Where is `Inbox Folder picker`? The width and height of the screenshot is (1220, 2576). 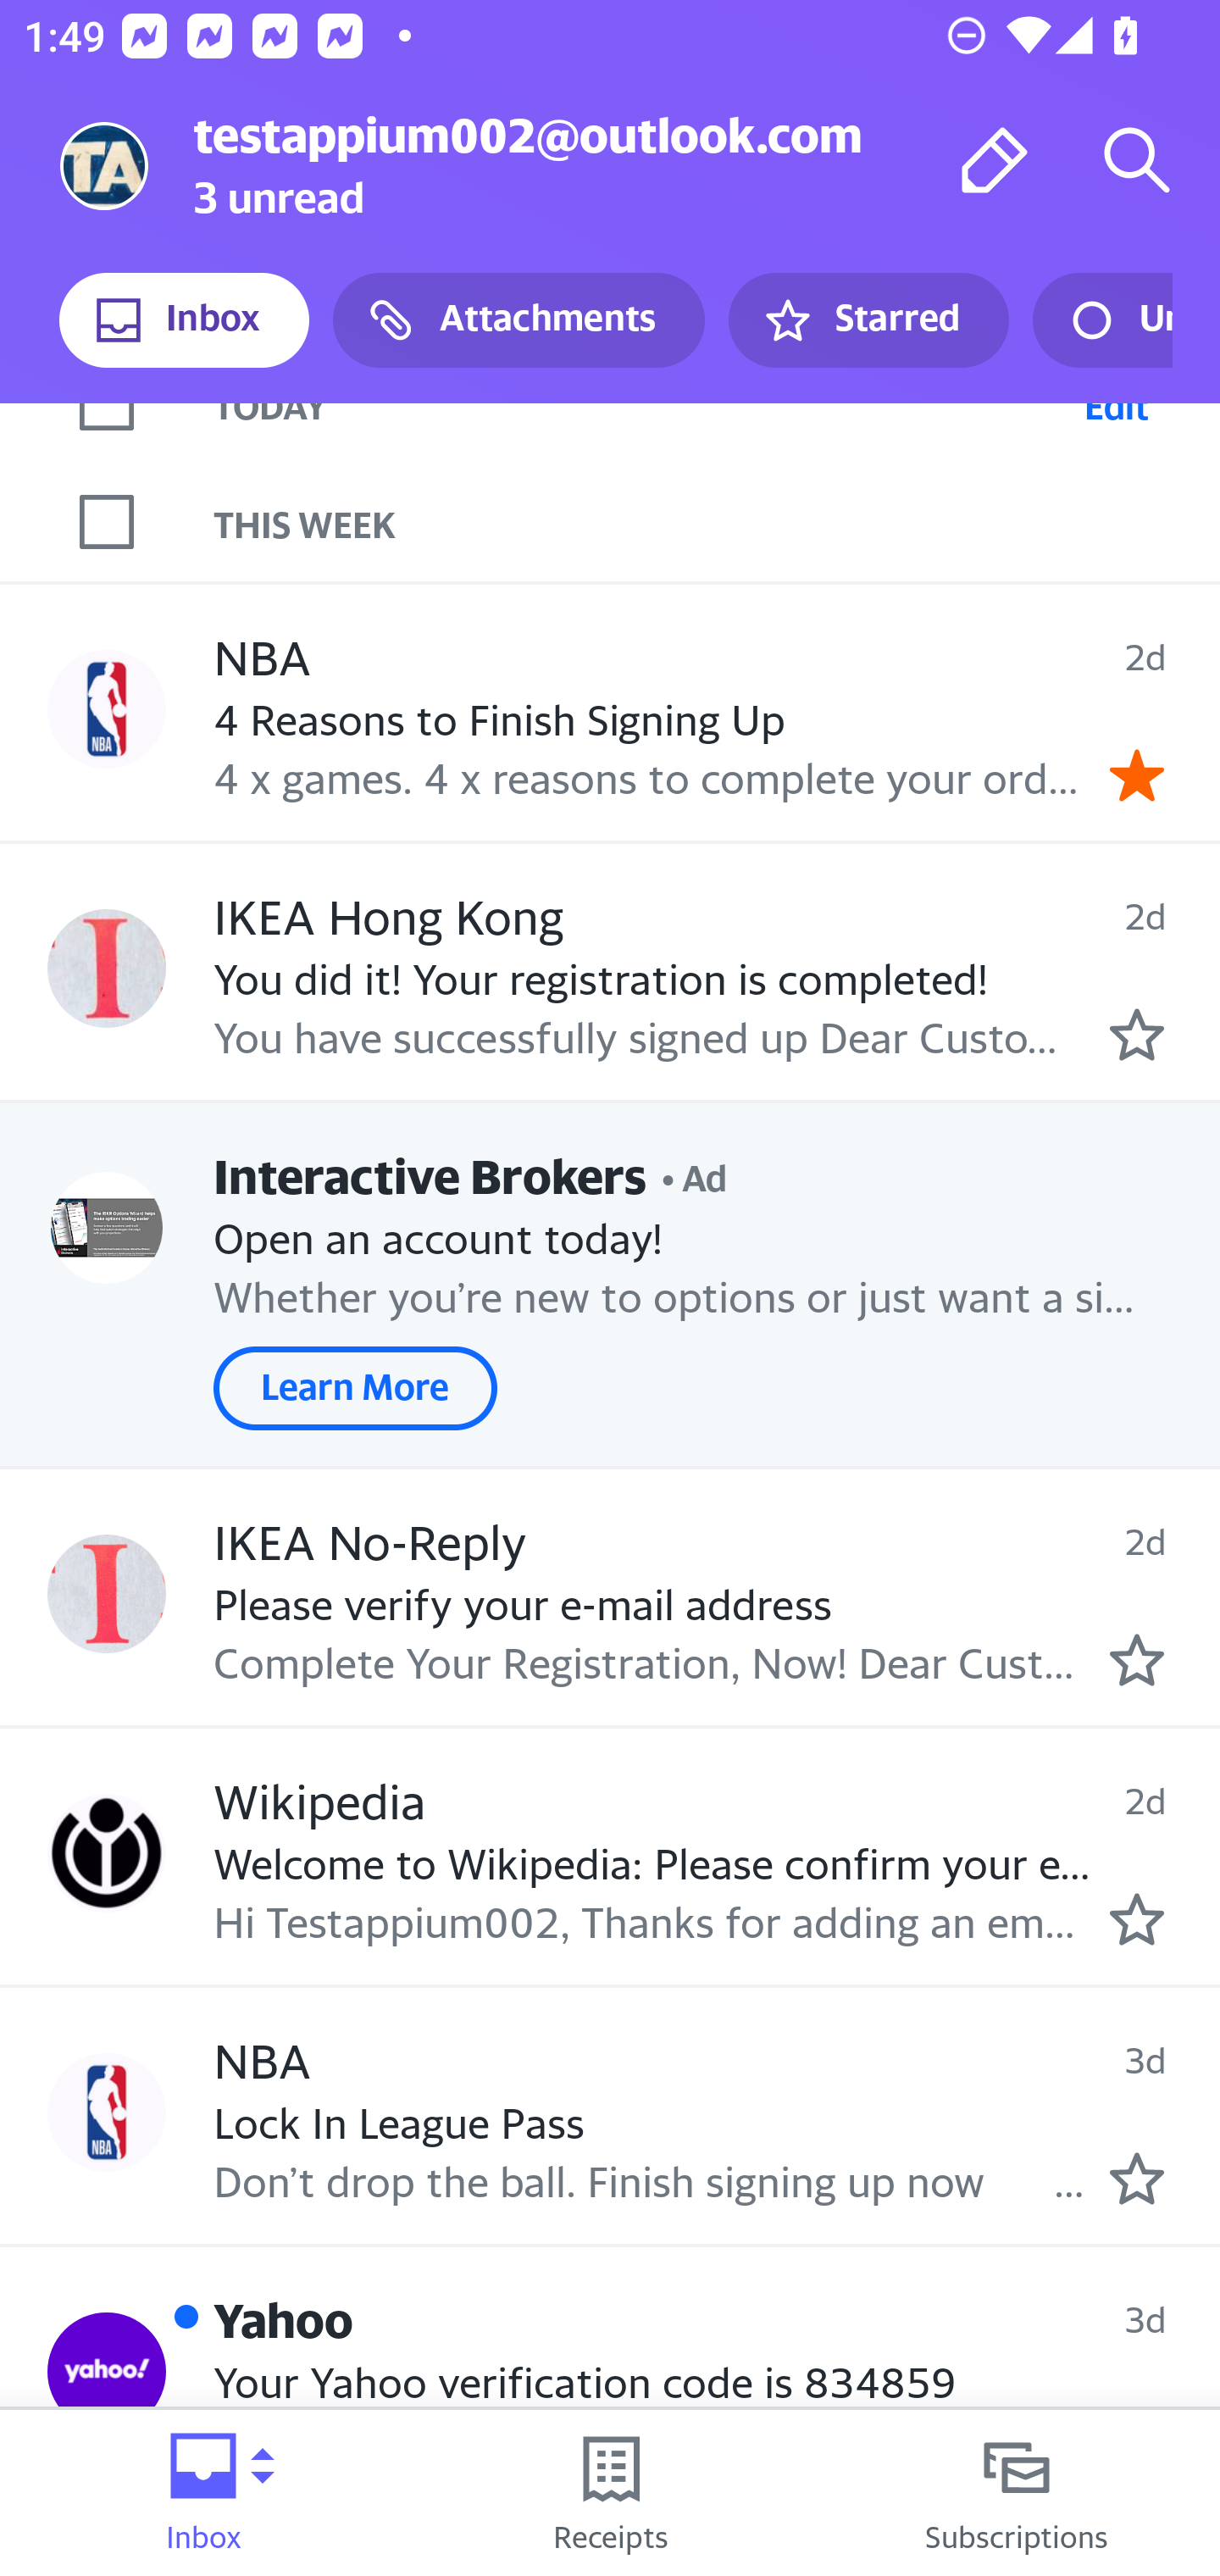 Inbox Folder picker is located at coordinates (203, 2493).